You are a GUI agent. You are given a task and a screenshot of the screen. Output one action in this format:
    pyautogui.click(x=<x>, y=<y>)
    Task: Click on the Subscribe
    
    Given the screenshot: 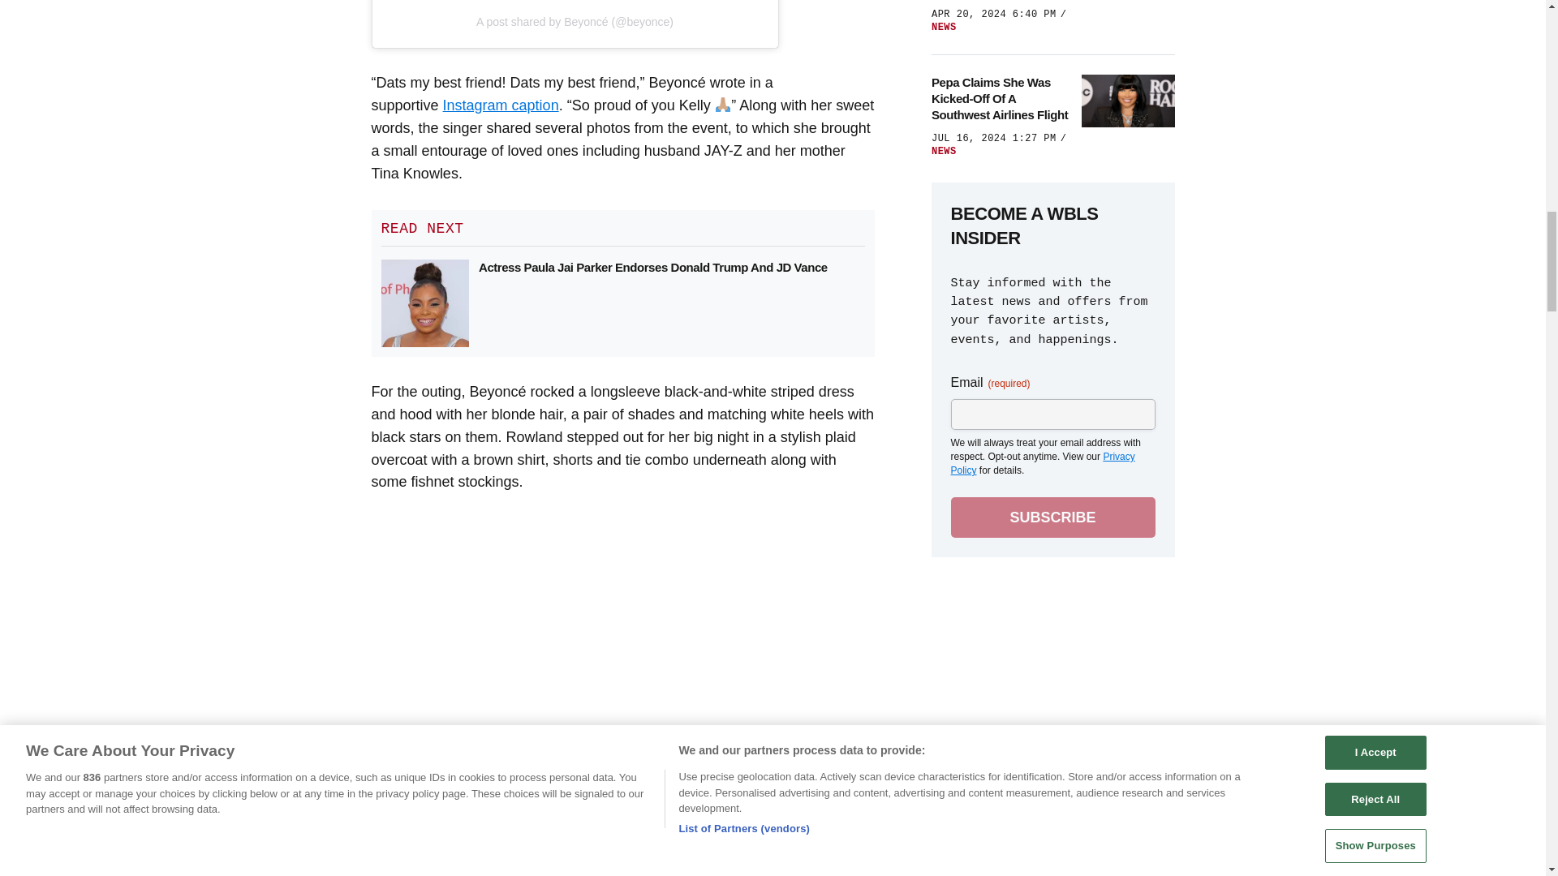 What is the action you would take?
    pyautogui.click(x=1053, y=517)
    